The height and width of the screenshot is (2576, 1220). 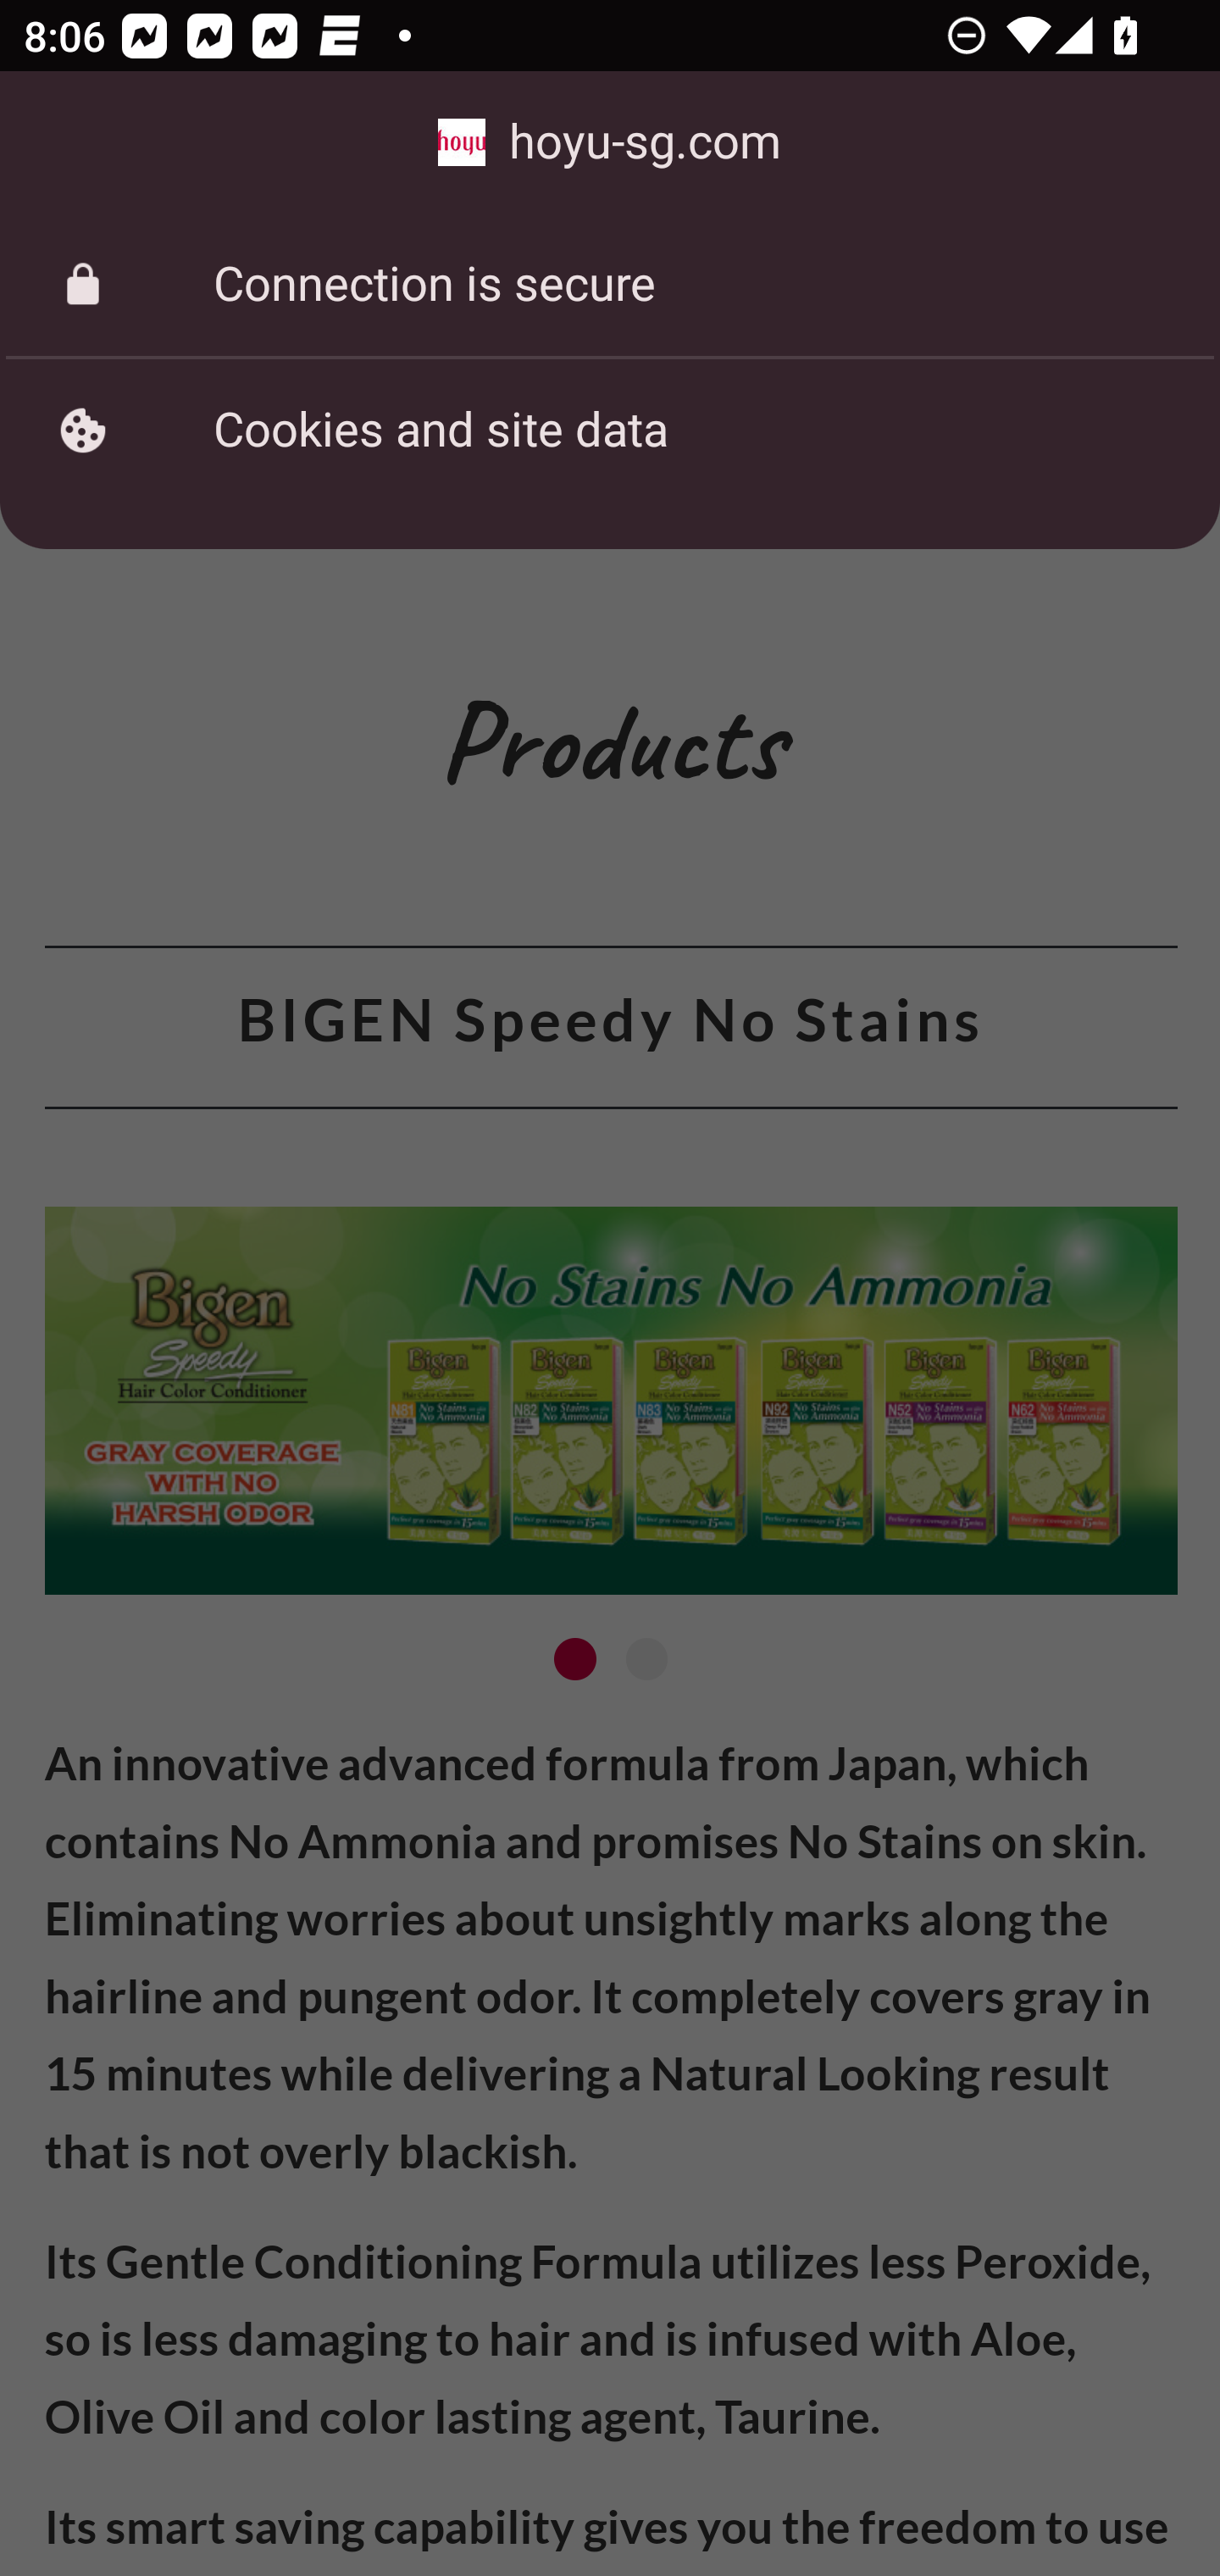 What do you see at coordinates (610, 285) in the screenshot?
I see `Connection is secure` at bounding box center [610, 285].